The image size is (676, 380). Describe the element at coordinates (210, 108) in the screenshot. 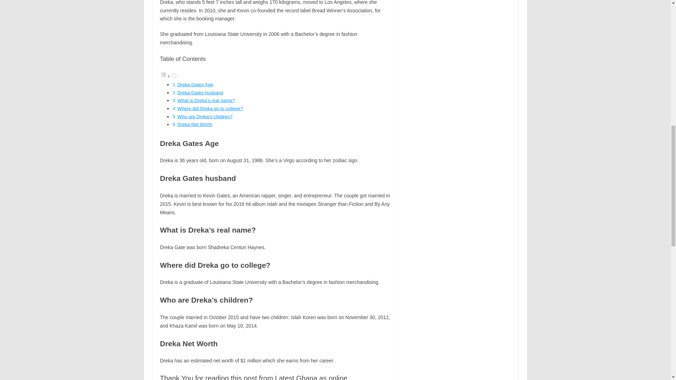

I see `Where did Dreka go to college?` at that location.